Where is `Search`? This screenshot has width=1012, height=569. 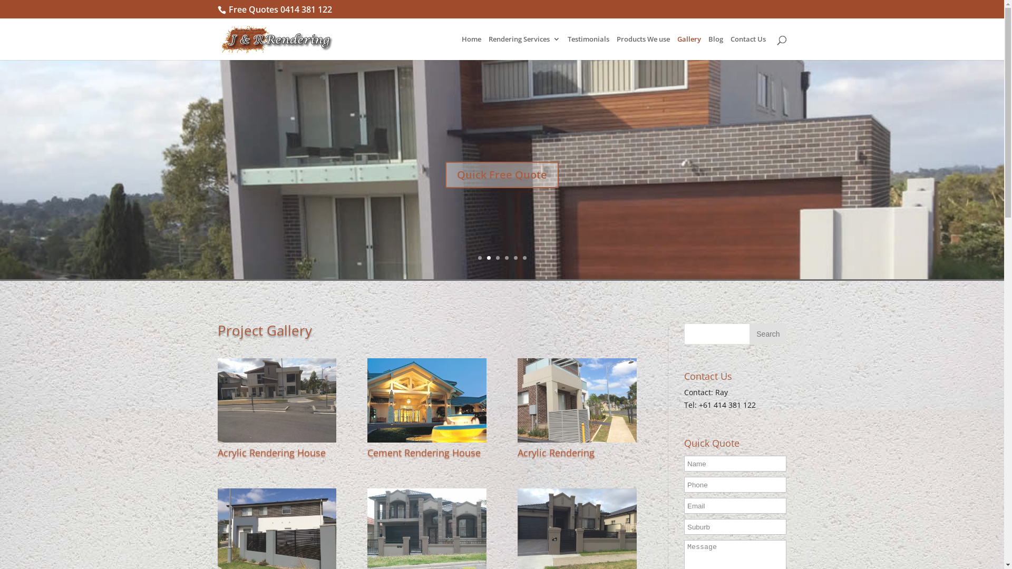
Search is located at coordinates (768, 334).